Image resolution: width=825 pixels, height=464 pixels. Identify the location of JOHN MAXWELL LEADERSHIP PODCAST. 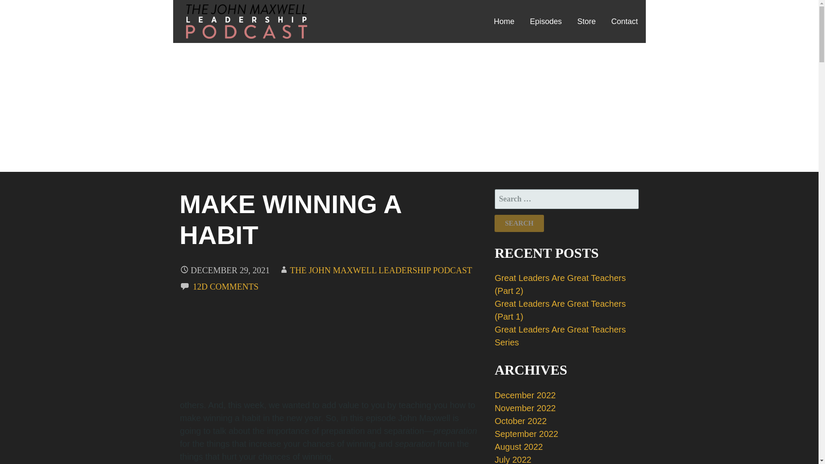
(295, 49).